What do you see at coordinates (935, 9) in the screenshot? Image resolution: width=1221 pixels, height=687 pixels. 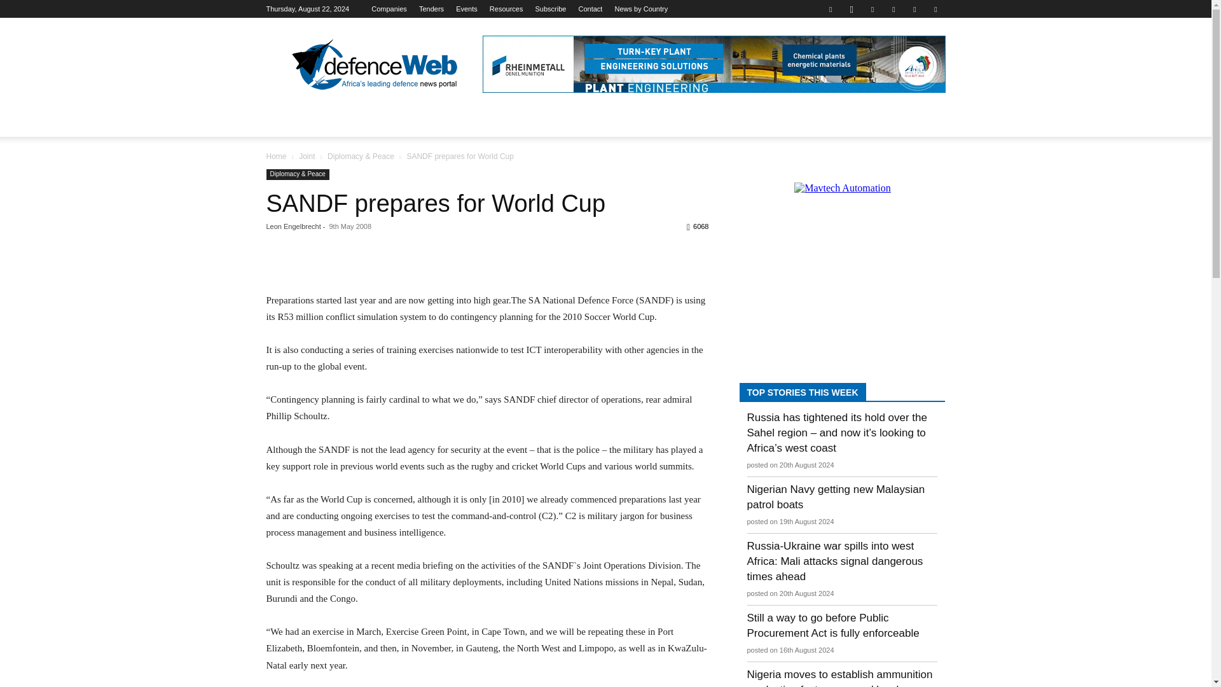 I see `Youtube` at bounding box center [935, 9].